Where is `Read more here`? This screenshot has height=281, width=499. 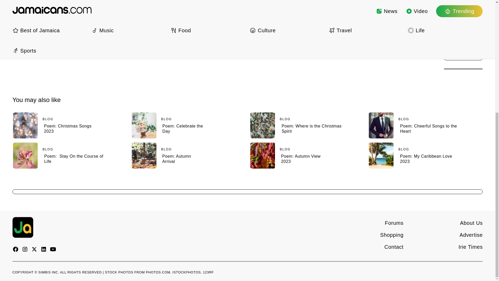 Read more here is located at coordinates (70, 125).